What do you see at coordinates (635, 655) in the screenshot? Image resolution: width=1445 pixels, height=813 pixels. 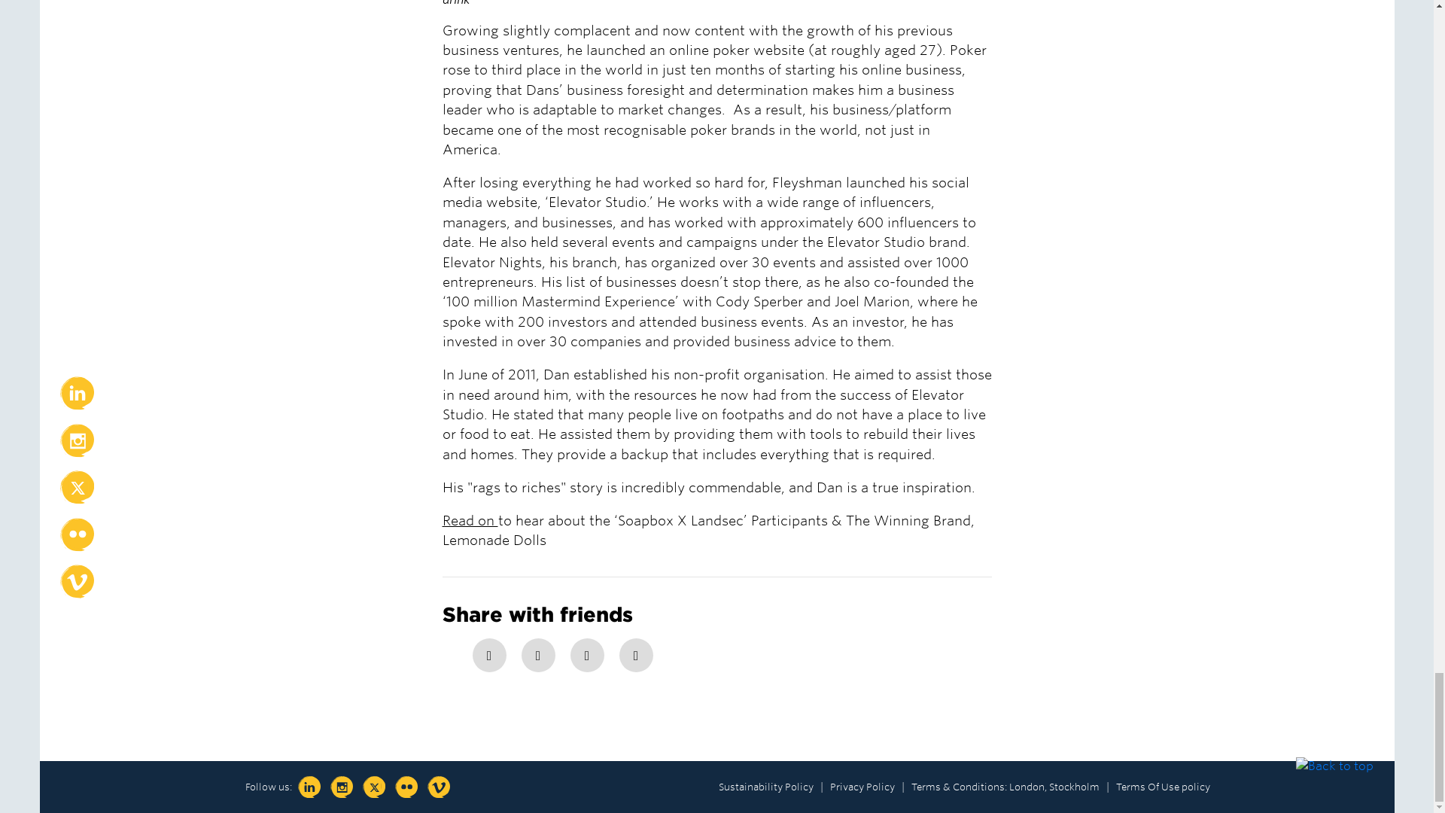 I see `LinkedIn` at bounding box center [635, 655].